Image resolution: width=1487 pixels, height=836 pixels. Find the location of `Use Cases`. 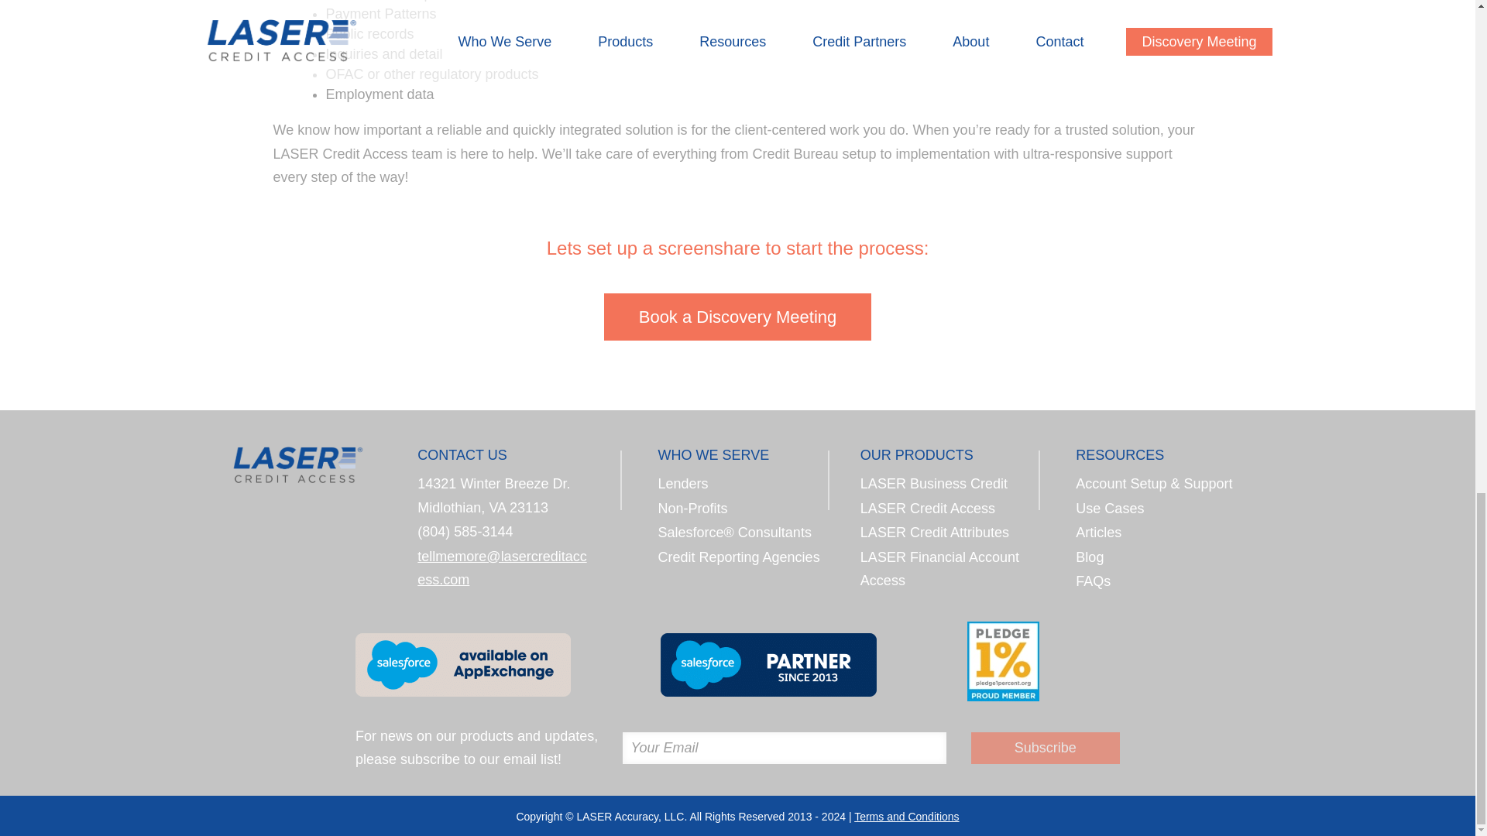

Use Cases is located at coordinates (1109, 508).